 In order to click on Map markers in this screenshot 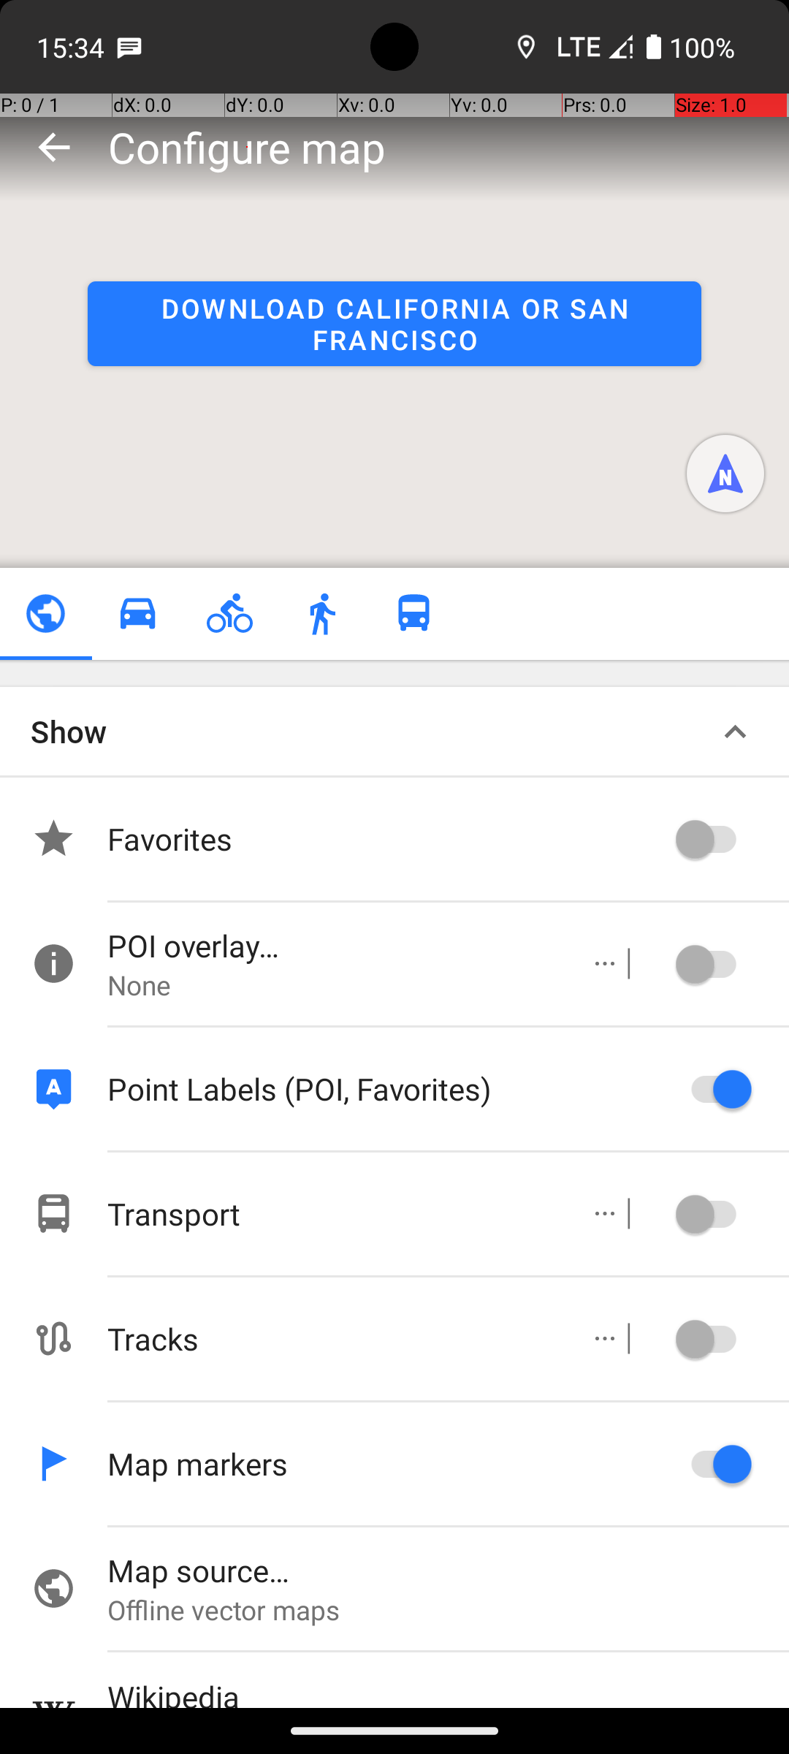, I will do `click(387, 1463)`.